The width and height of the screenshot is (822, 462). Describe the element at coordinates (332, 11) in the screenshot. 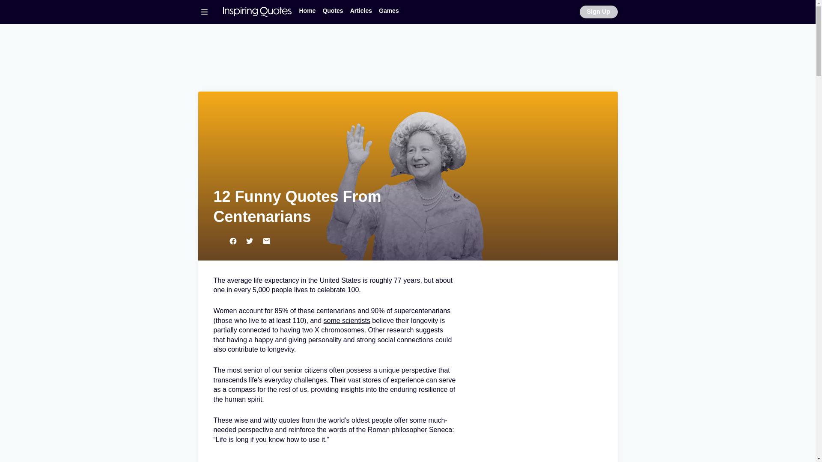

I see `Quotes` at that location.